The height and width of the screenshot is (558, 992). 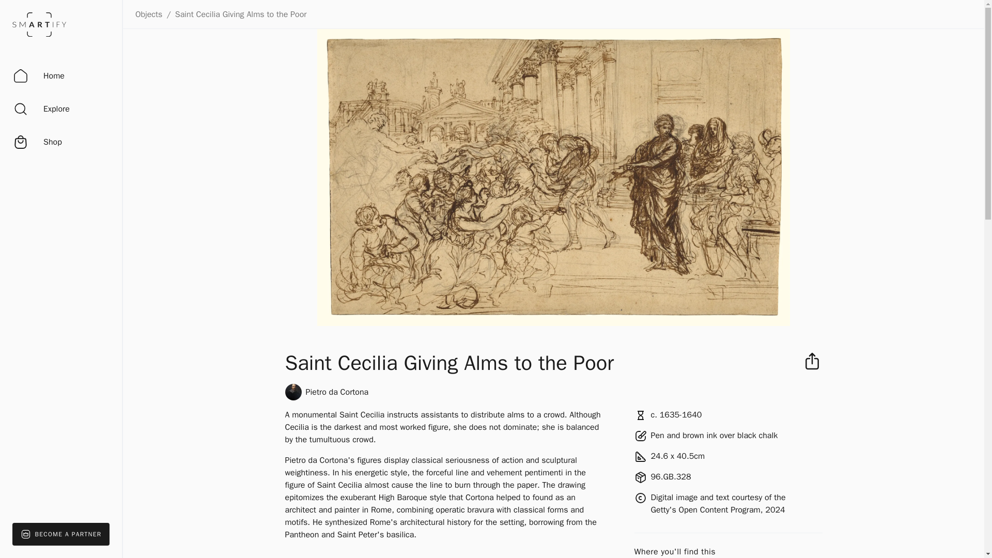 I want to click on Pietro da Cortona, so click(x=337, y=393).